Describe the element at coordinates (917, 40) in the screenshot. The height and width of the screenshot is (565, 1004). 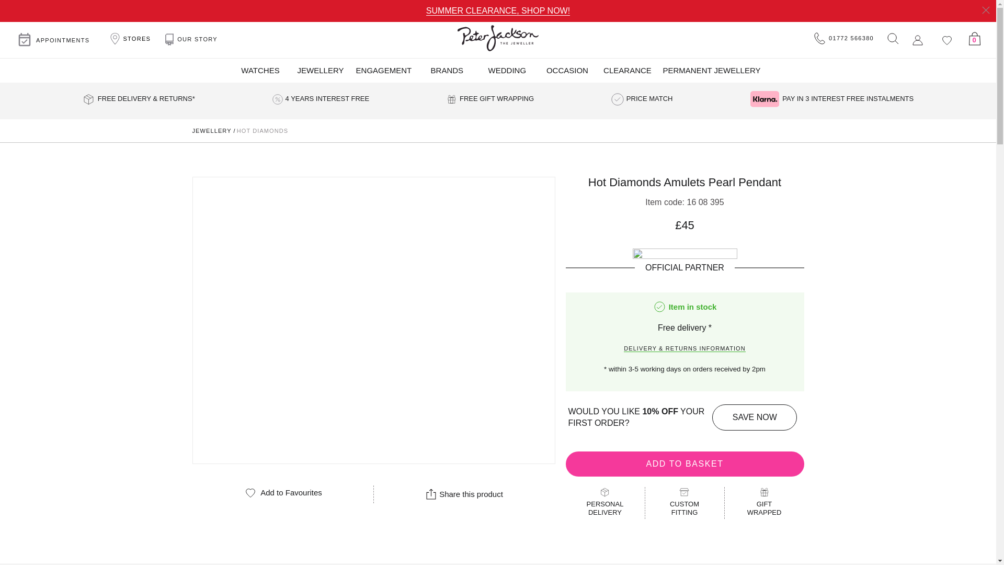
I see `ACCOUNT` at that location.